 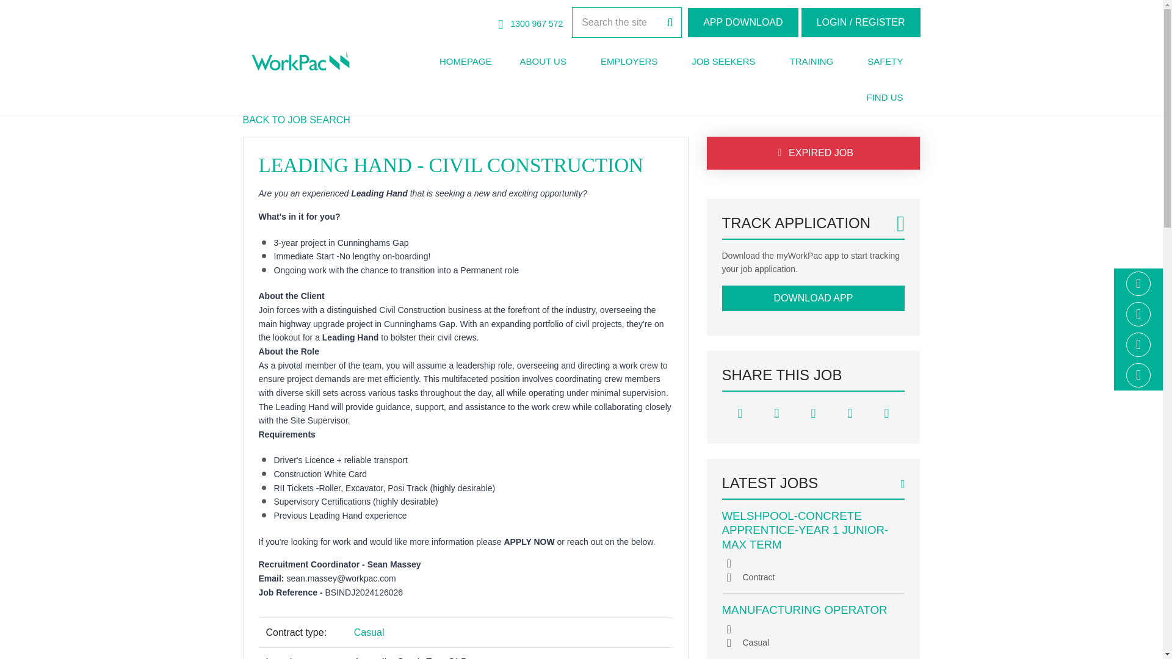 I want to click on WorkPac Recruitment, so click(x=300, y=61).